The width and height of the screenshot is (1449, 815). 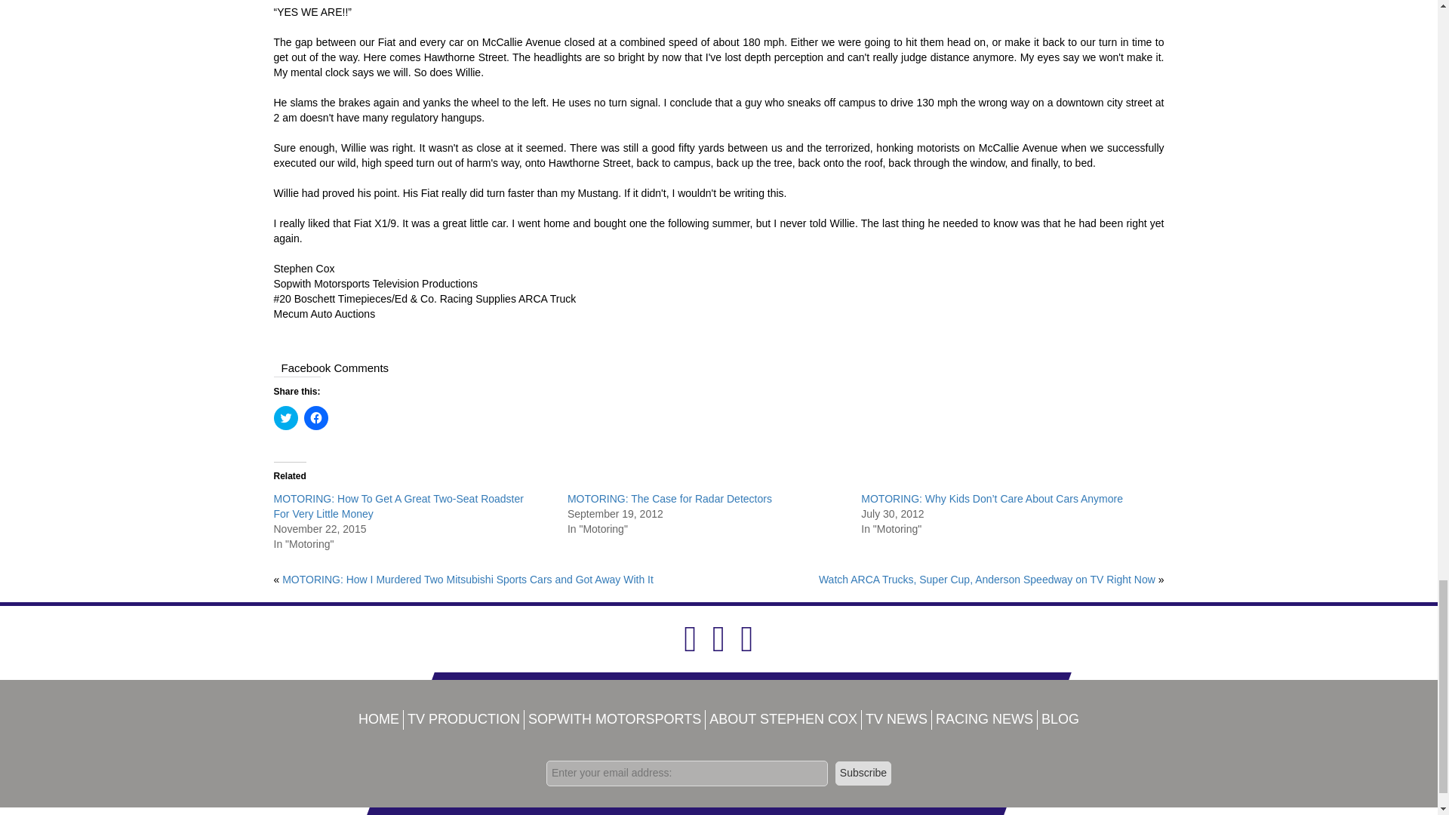 What do you see at coordinates (285, 418) in the screenshot?
I see `Click to share on Twitter` at bounding box center [285, 418].